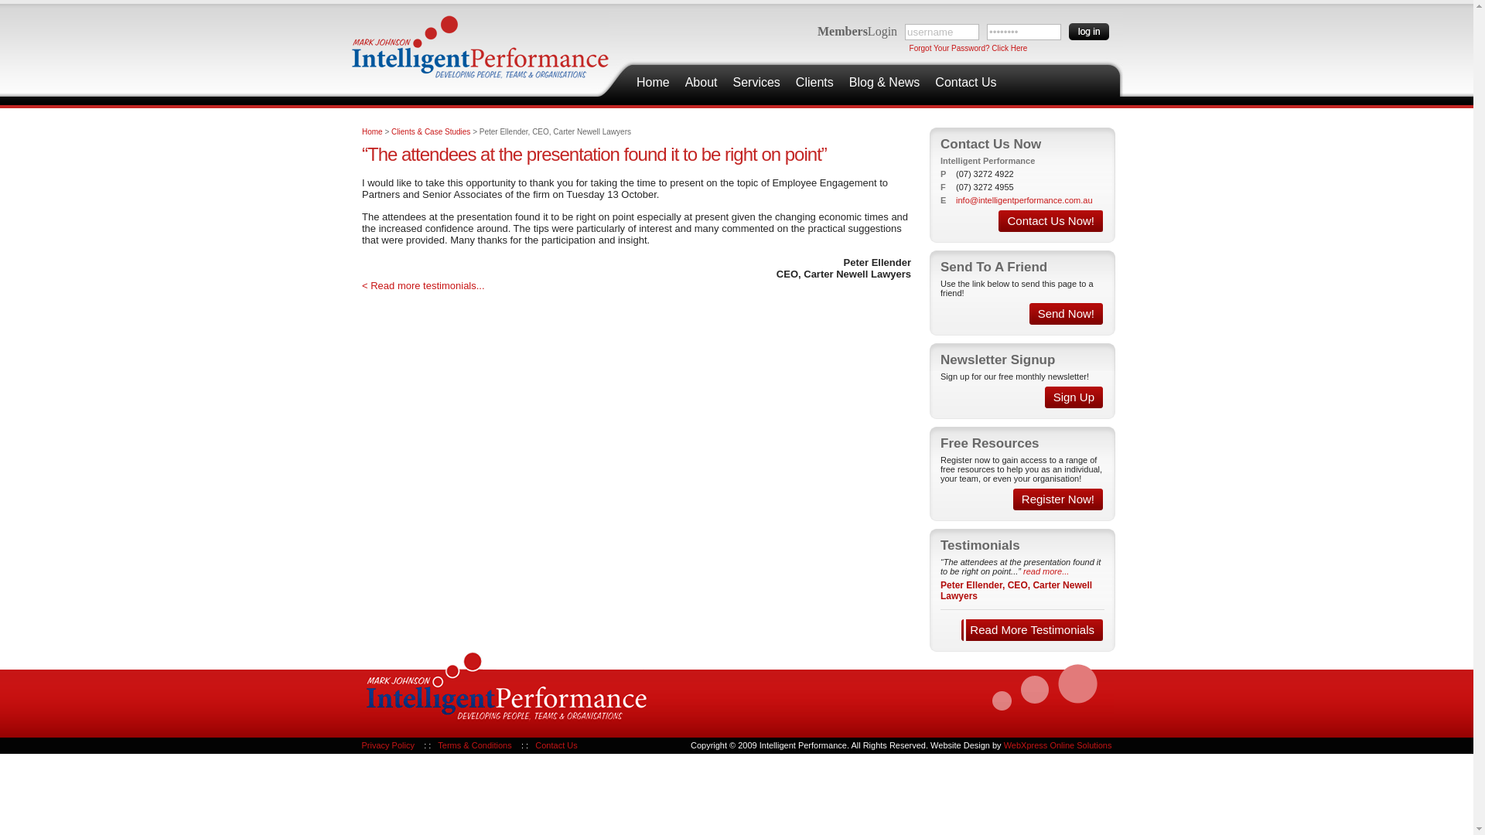 This screenshot has width=1485, height=835. I want to click on Terms & Conditions, so click(475, 745).